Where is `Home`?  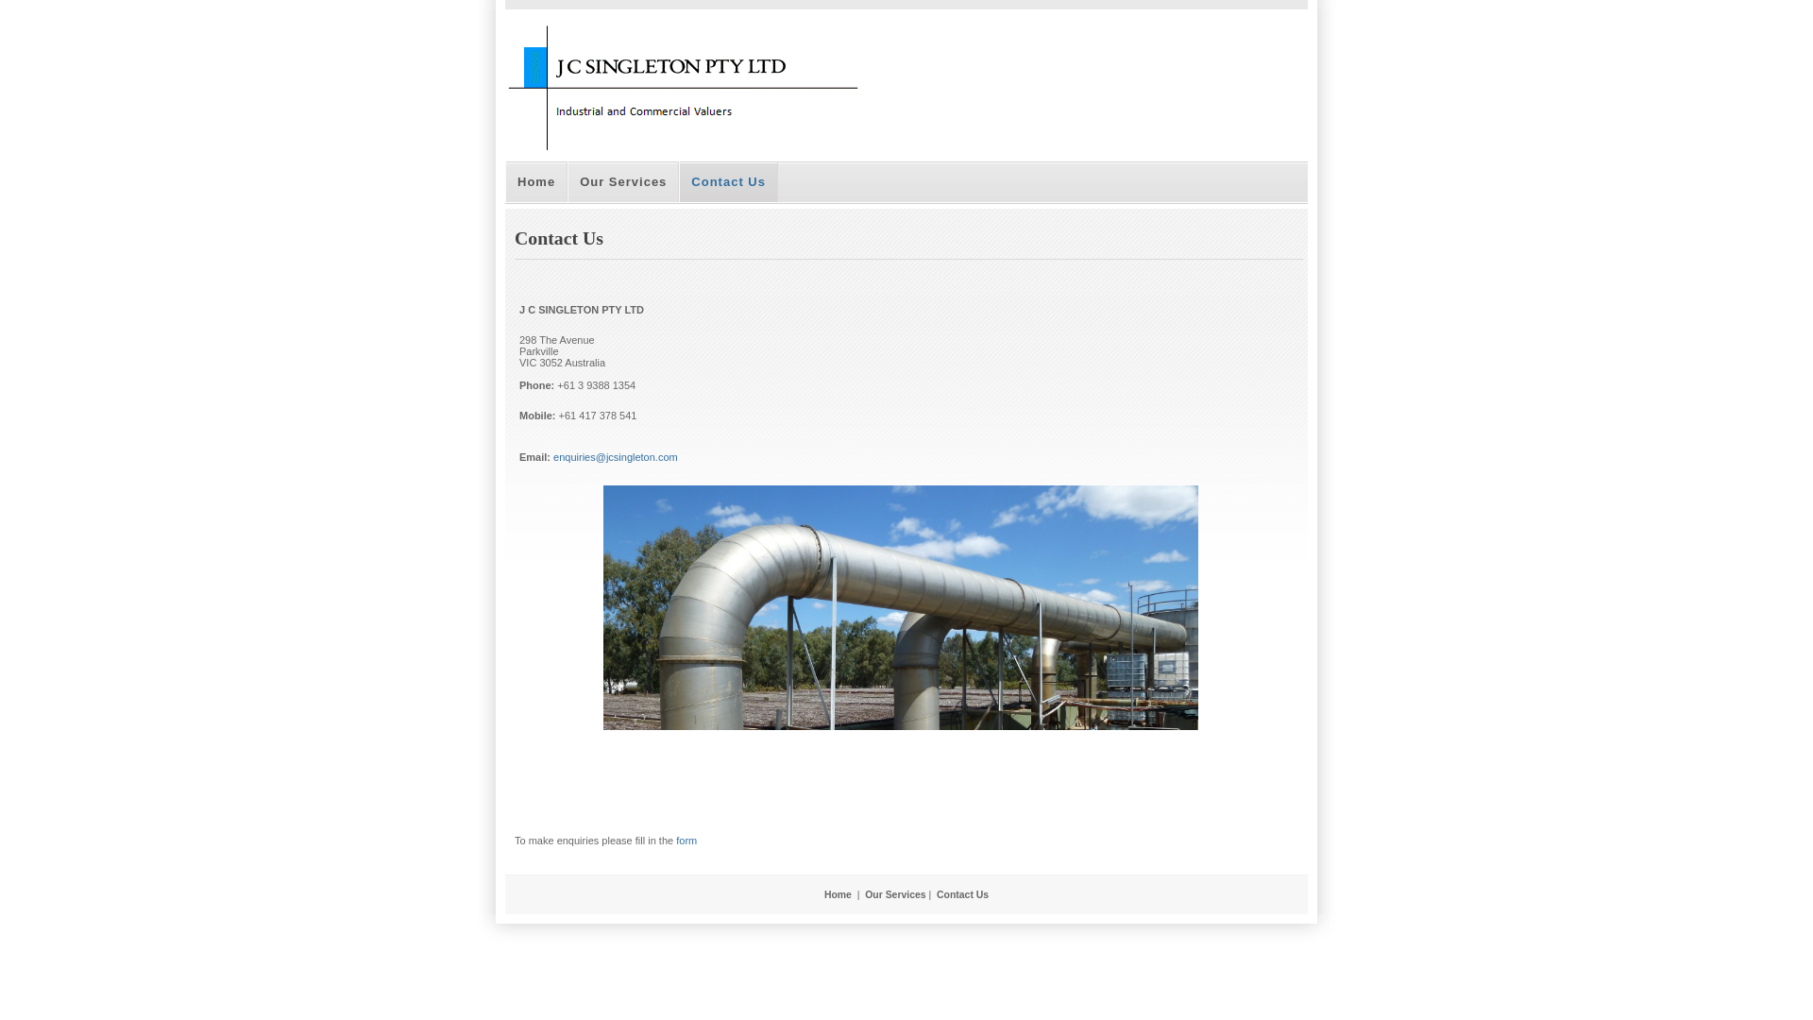
Home is located at coordinates (536, 181).